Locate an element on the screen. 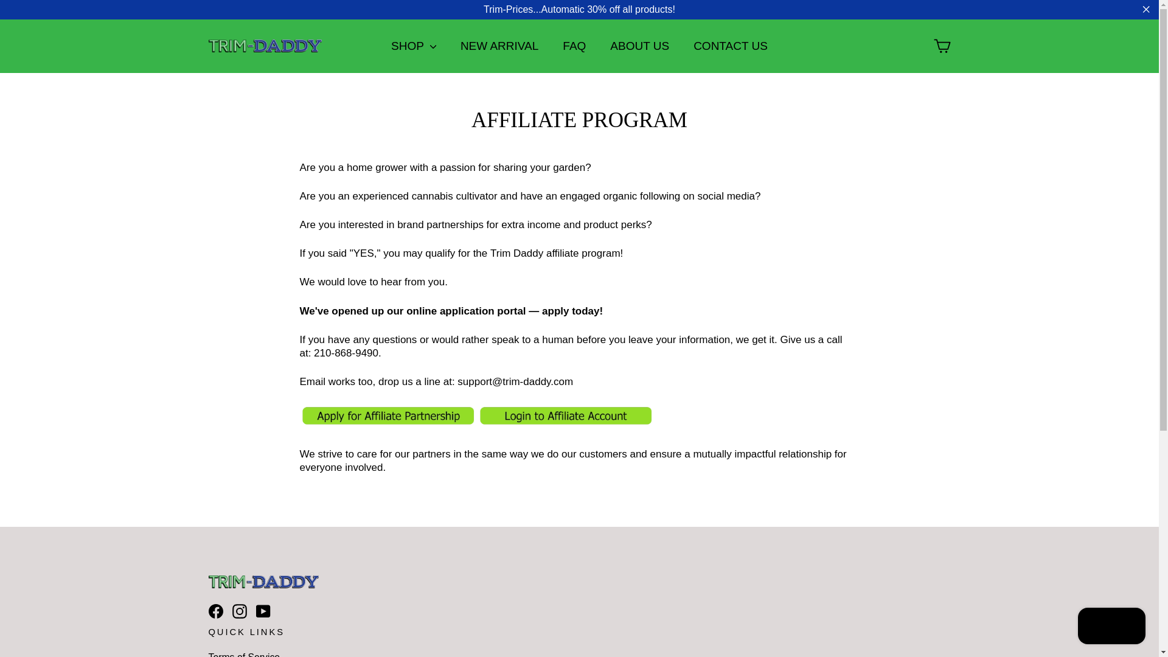 The height and width of the screenshot is (657, 1168). SHOP is located at coordinates (414, 46).